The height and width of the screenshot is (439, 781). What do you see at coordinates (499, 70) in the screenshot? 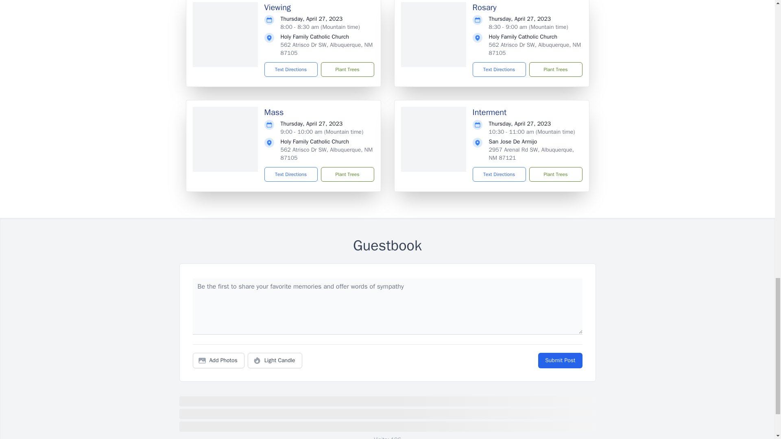
I see `Text Directions` at bounding box center [499, 70].